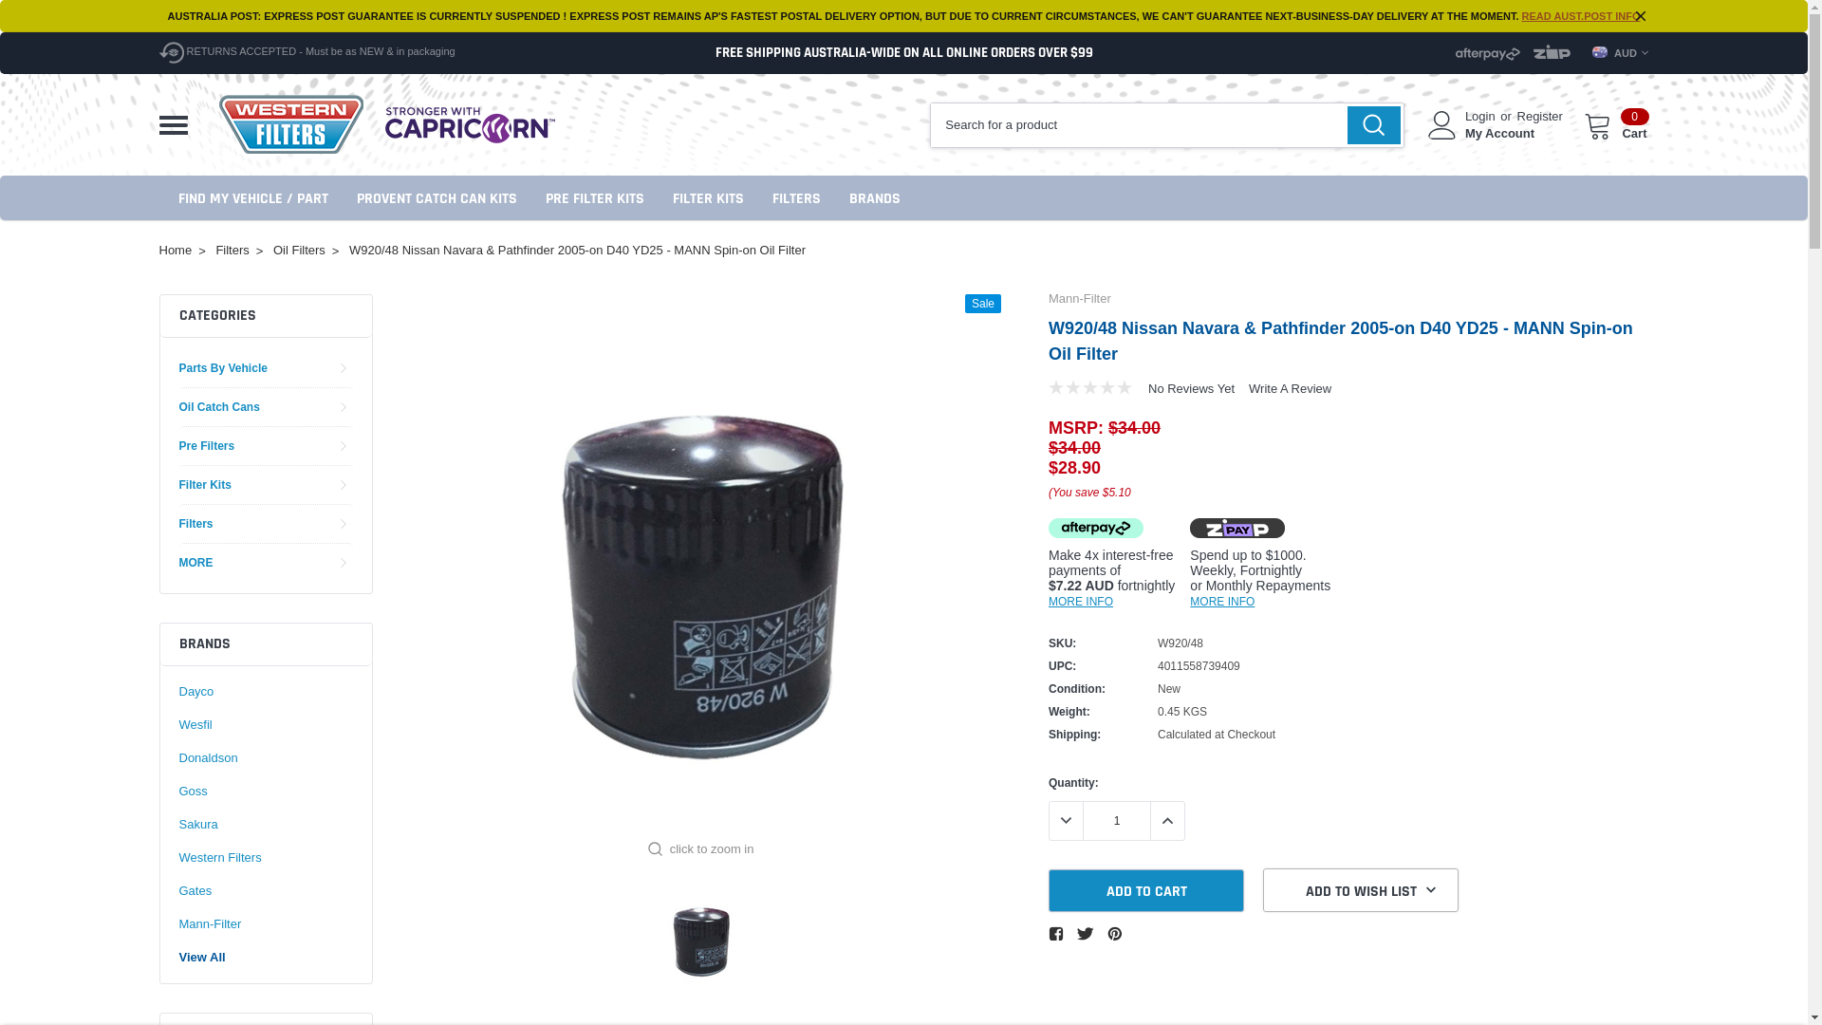  Describe the element at coordinates (210, 924) in the screenshot. I see `Mann-Filter` at that location.